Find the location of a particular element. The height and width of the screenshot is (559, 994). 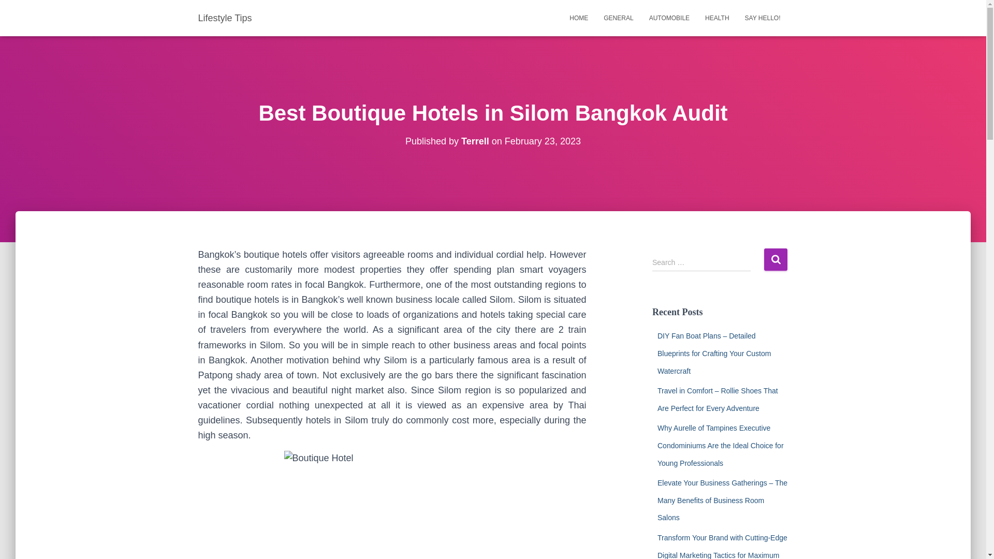

Home is located at coordinates (578, 18).